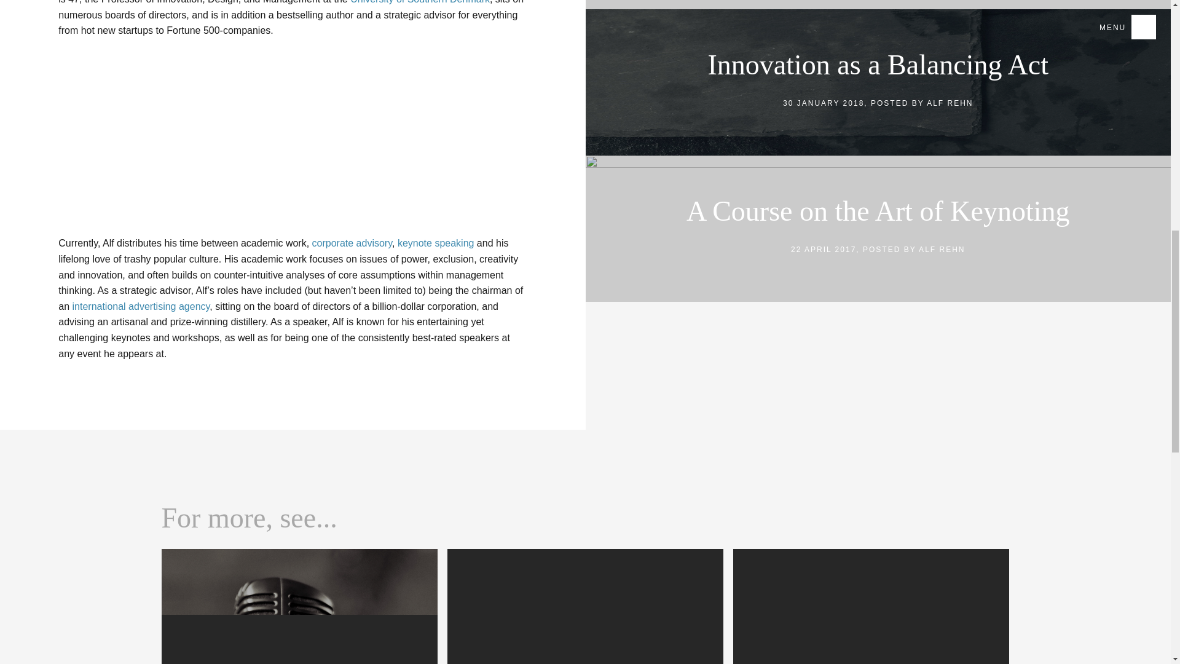  I want to click on international advertising agency, so click(141, 306).